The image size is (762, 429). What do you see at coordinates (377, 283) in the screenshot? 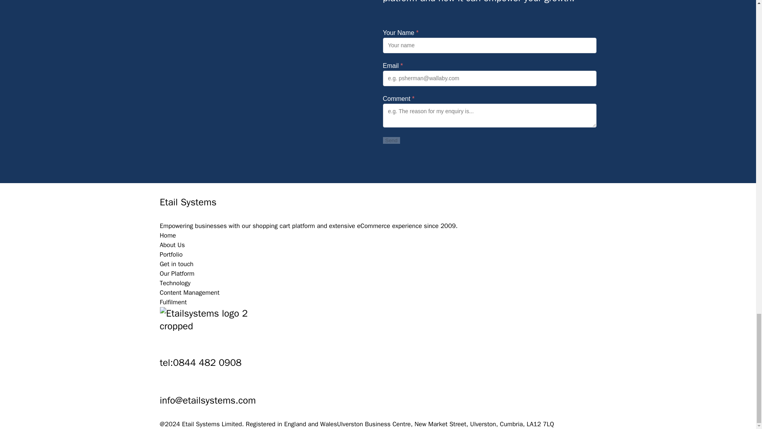
I see `Technology` at bounding box center [377, 283].